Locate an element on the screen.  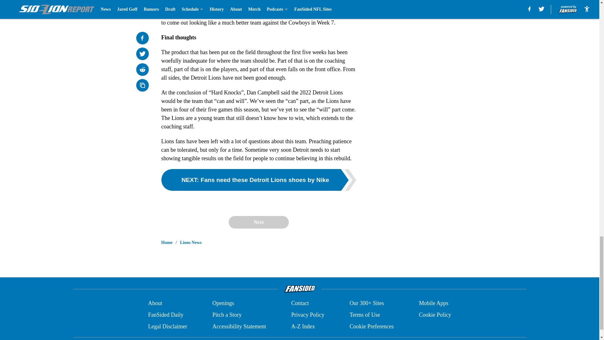
Openings is located at coordinates (223, 303).